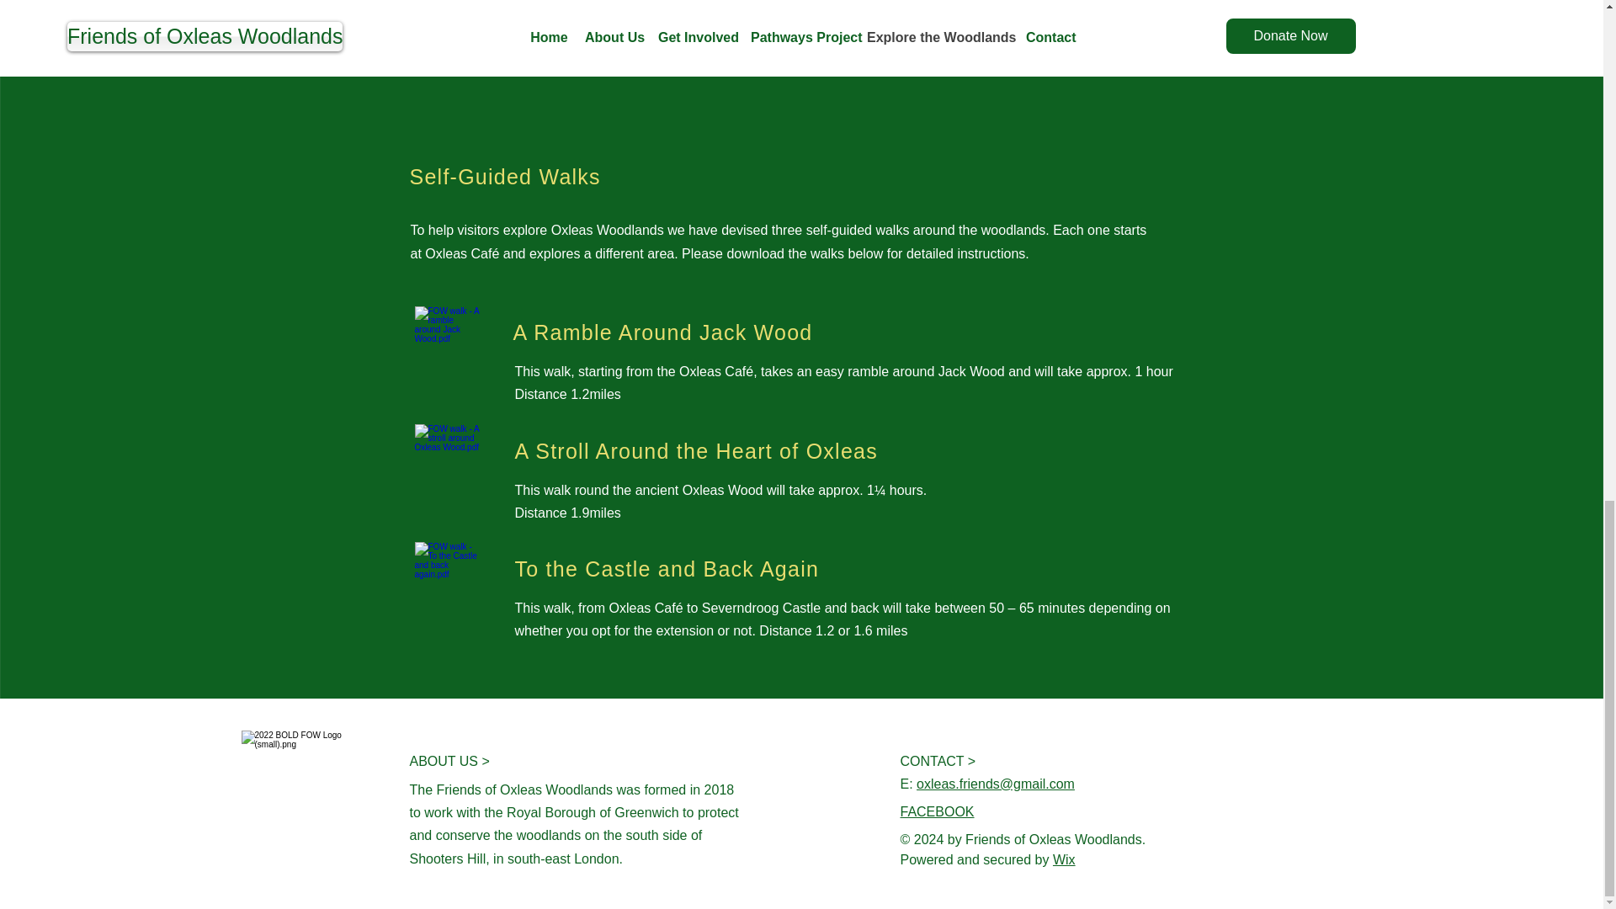 This screenshot has height=909, width=1616. Describe the element at coordinates (456, 27) in the screenshot. I see `BBC butterfly-id-sheet-england.pdf` at that location.